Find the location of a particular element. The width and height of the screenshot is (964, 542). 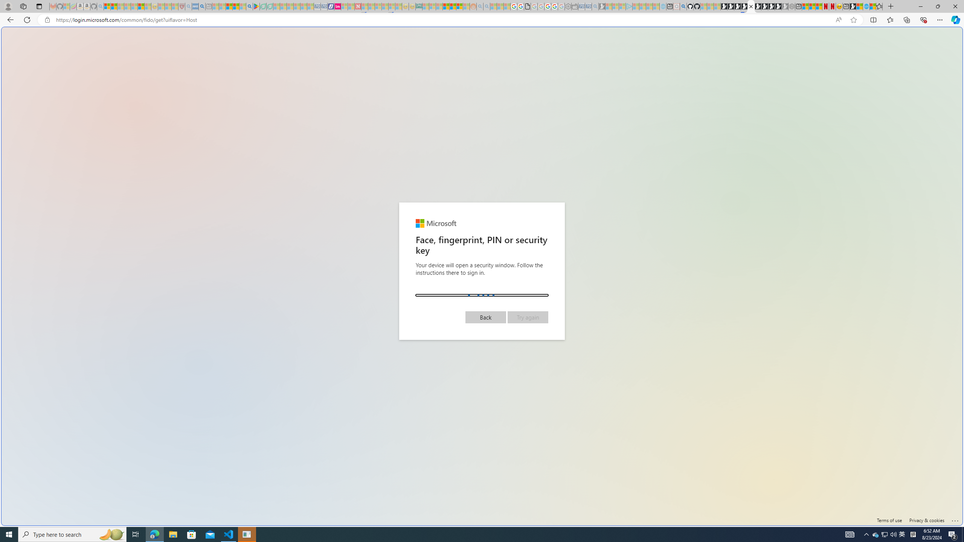

Robert H. Shmerling, MD - Harvard Health - Sleeping is located at coordinates (182, 6).